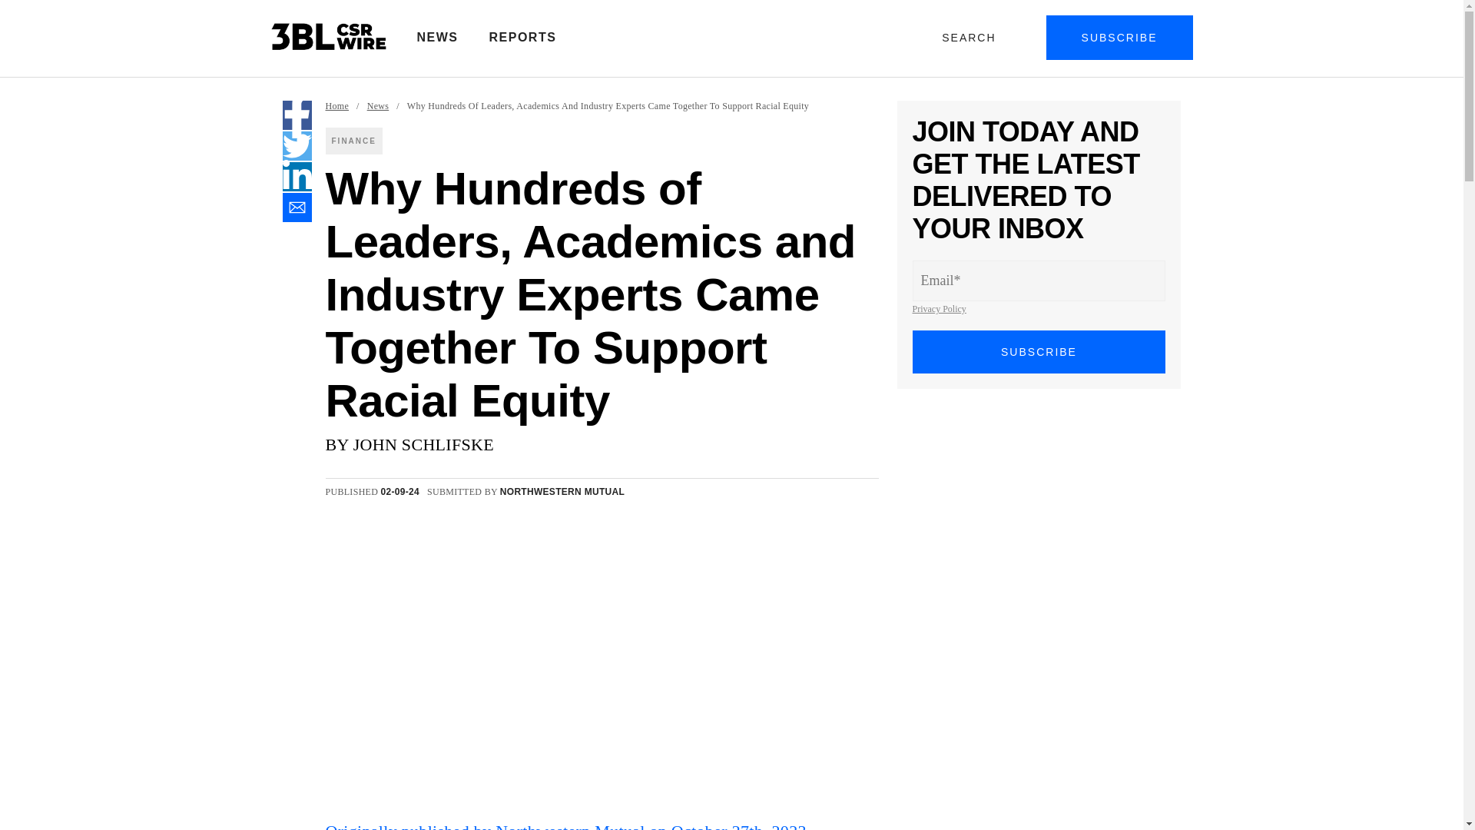 The width and height of the screenshot is (1475, 830). Describe the element at coordinates (297, 146) in the screenshot. I see `Twitter` at that location.